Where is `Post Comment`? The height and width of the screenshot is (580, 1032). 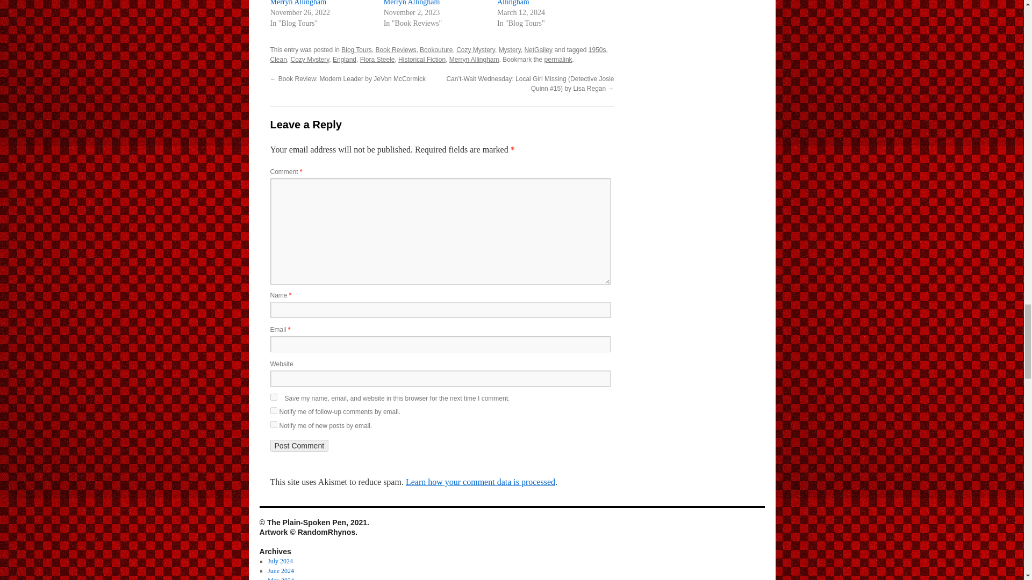 Post Comment is located at coordinates (299, 446).